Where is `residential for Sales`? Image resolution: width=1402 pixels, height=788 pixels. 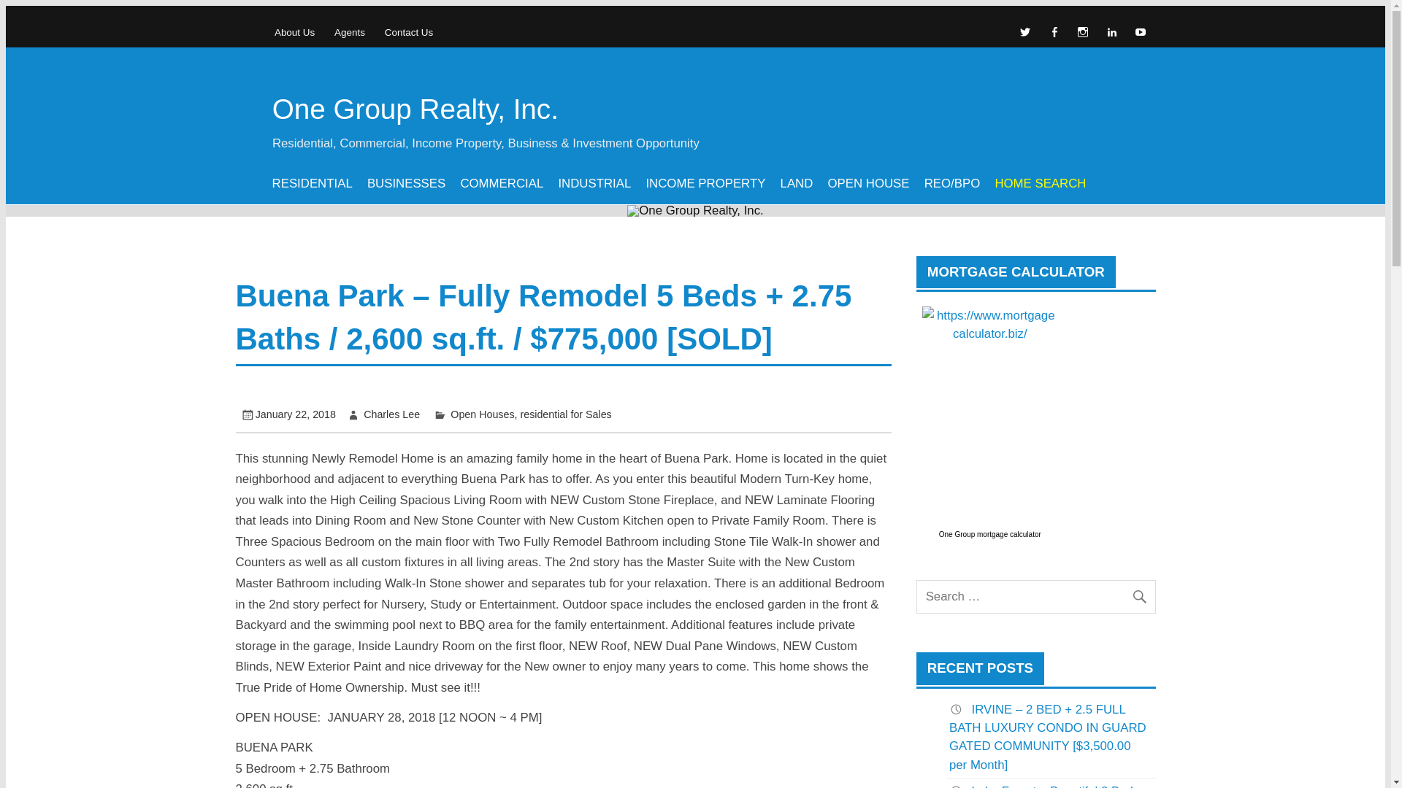
residential for Sales is located at coordinates (565, 414).